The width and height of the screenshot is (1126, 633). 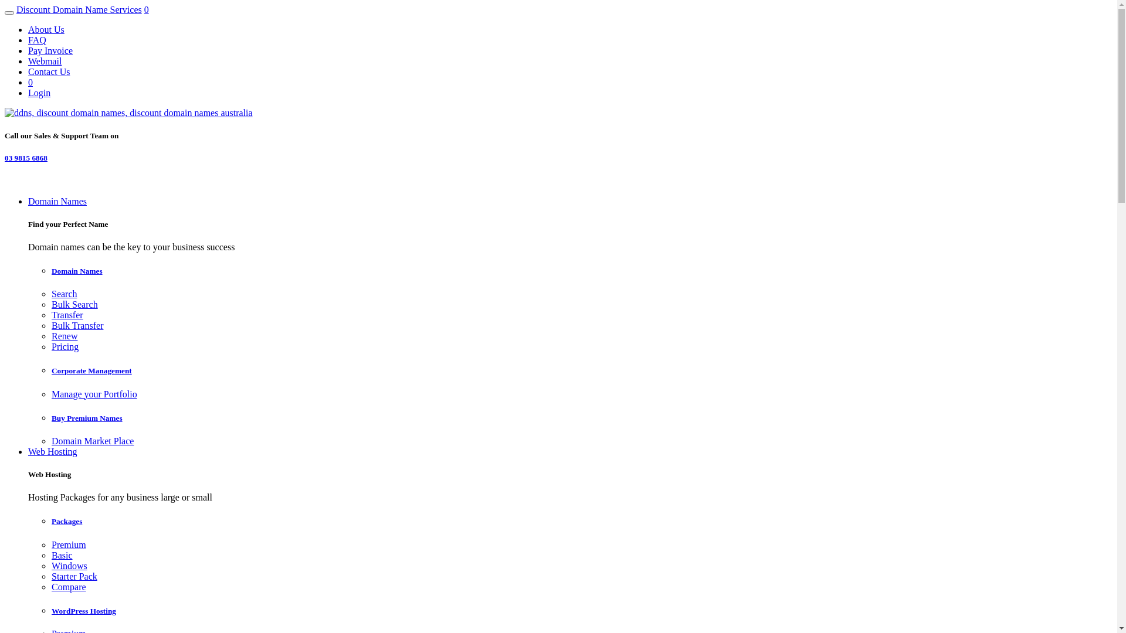 I want to click on Packages, so click(x=582, y=522).